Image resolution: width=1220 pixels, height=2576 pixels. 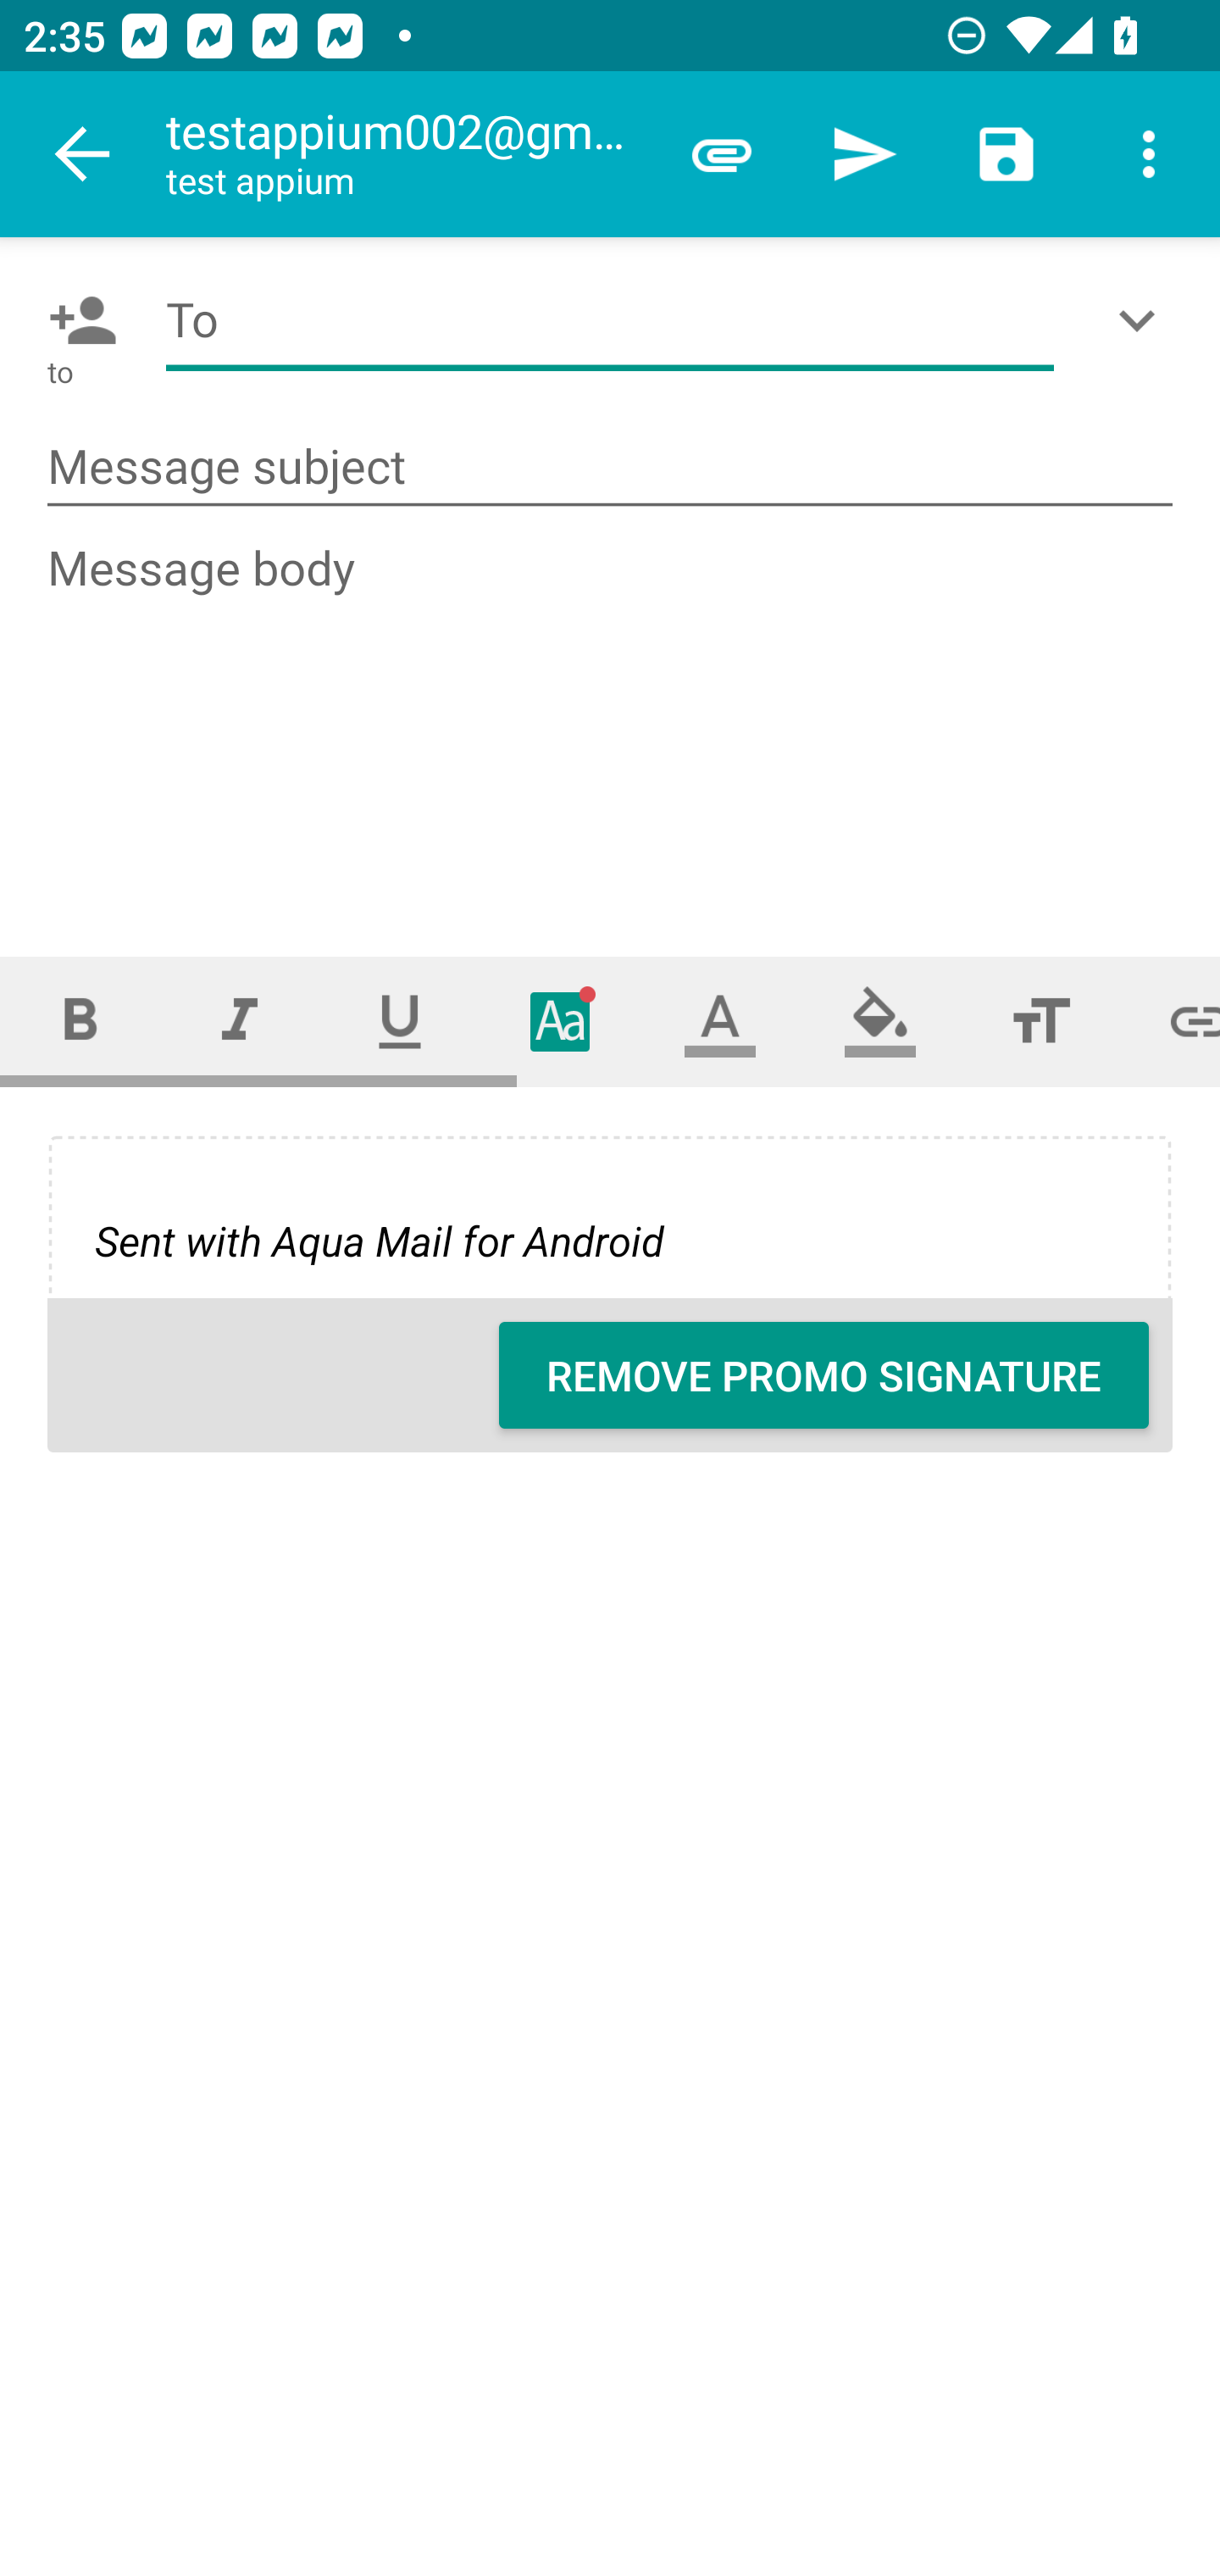 What do you see at coordinates (722, 154) in the screenshot?
I see `Attach` at bounding box center [722, 154].